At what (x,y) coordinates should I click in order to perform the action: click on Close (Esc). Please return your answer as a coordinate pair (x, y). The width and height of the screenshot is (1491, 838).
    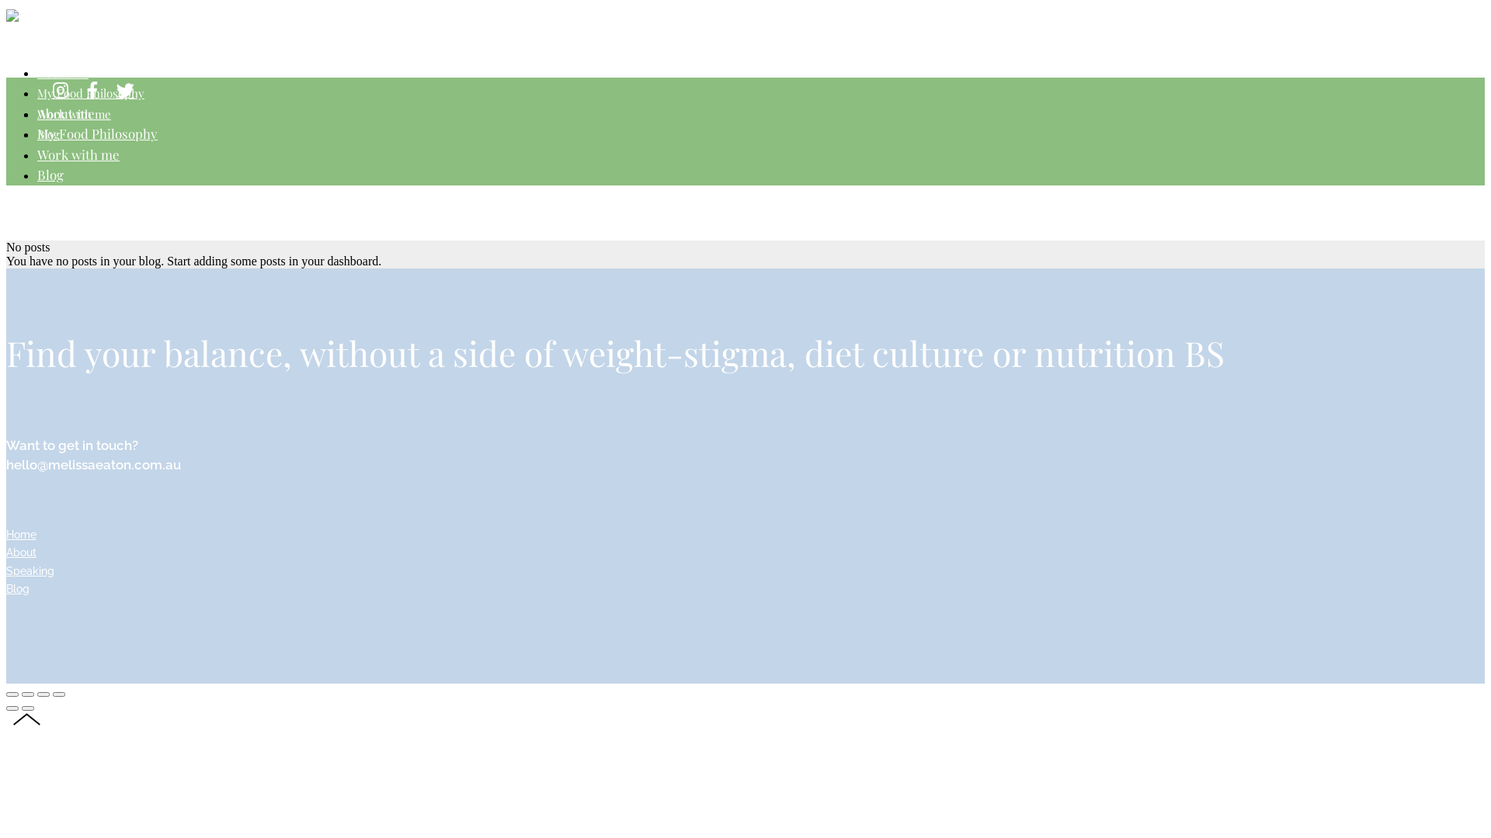
    Looking at the image, I should click on (12, 694).